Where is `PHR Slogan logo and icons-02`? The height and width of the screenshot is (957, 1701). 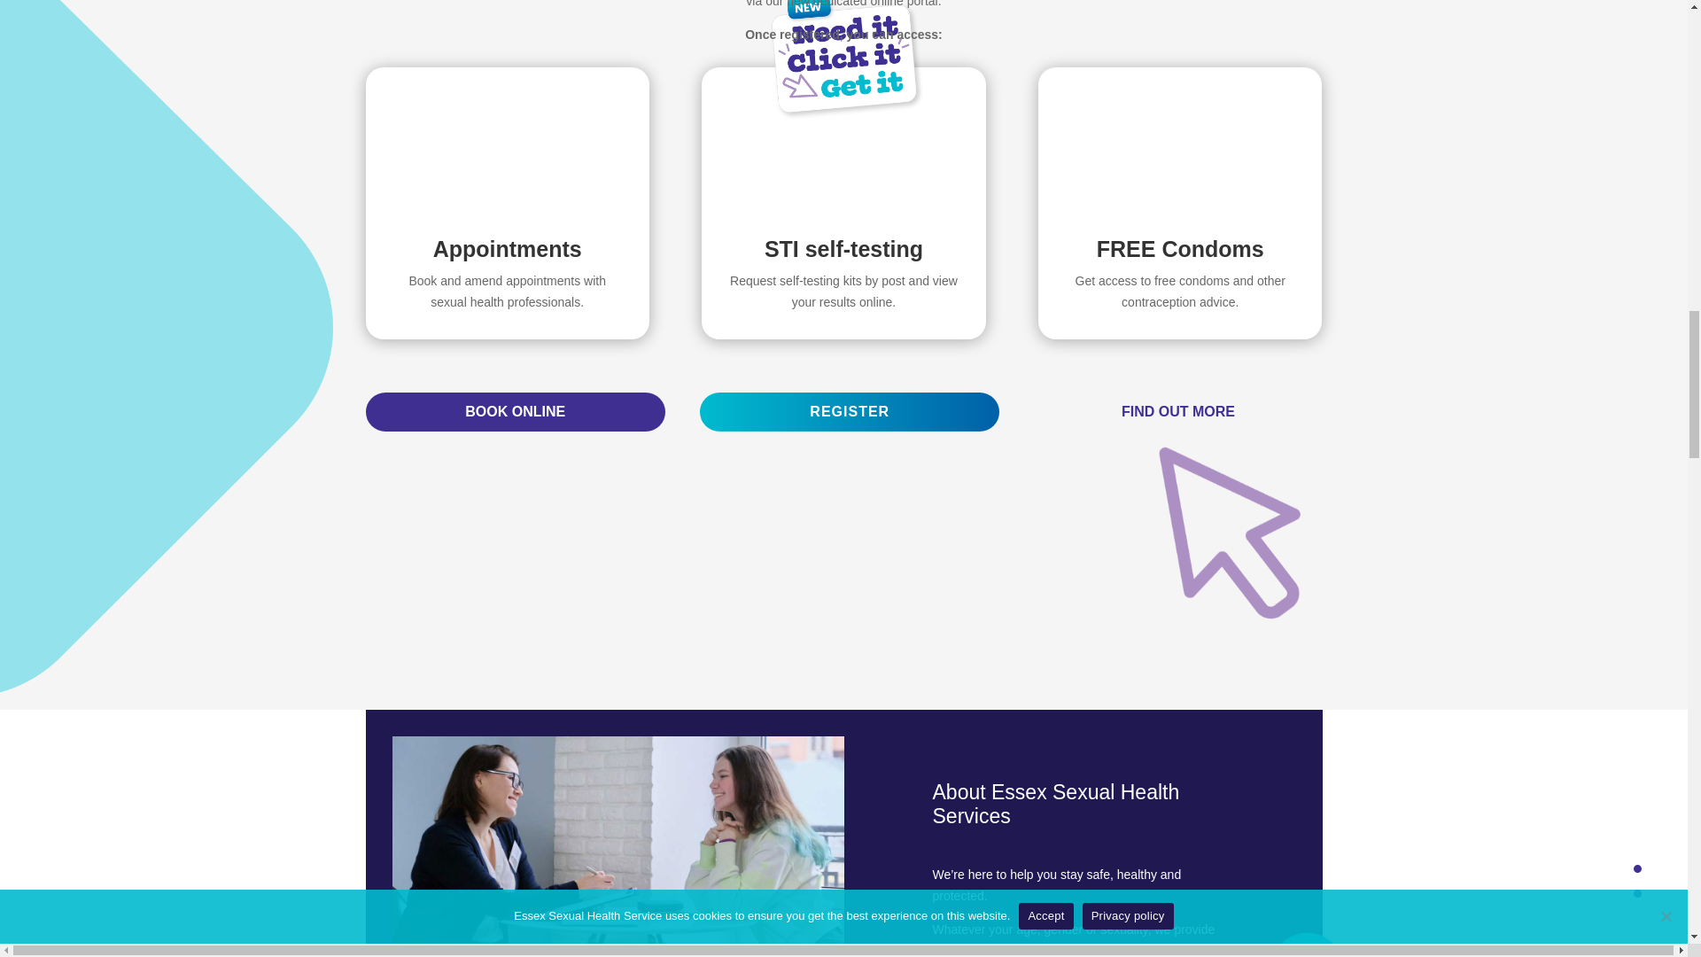
PHR Slogan logo and icons-02 is located at coordinates (1226, 533).